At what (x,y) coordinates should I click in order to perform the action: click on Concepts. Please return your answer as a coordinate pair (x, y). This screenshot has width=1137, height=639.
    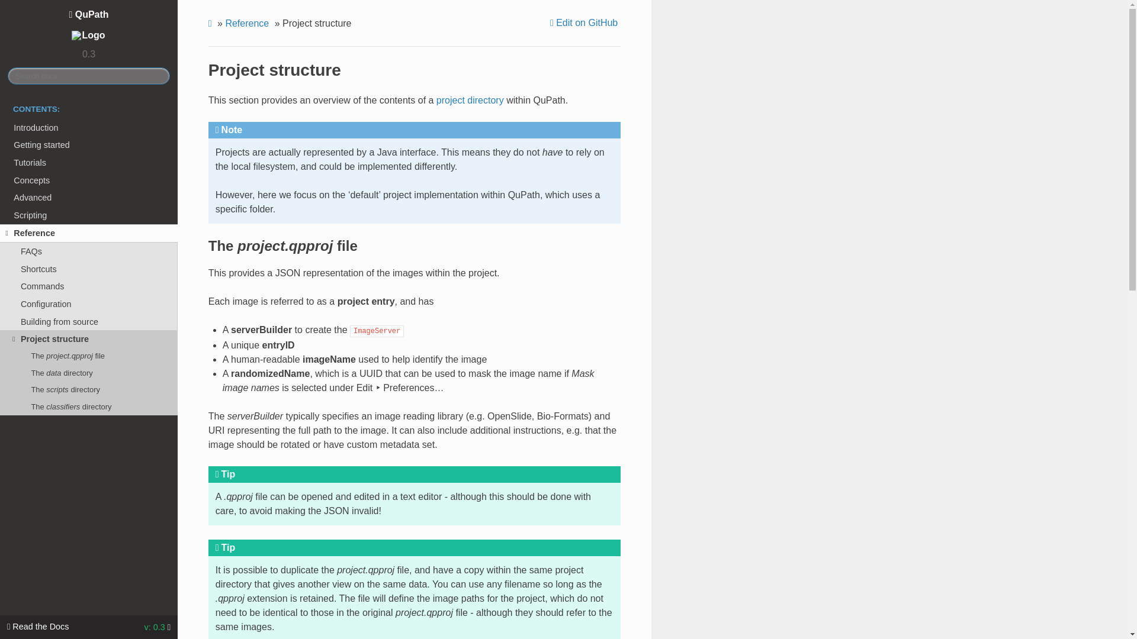
    Looking at the image, I should click on (89, 180).